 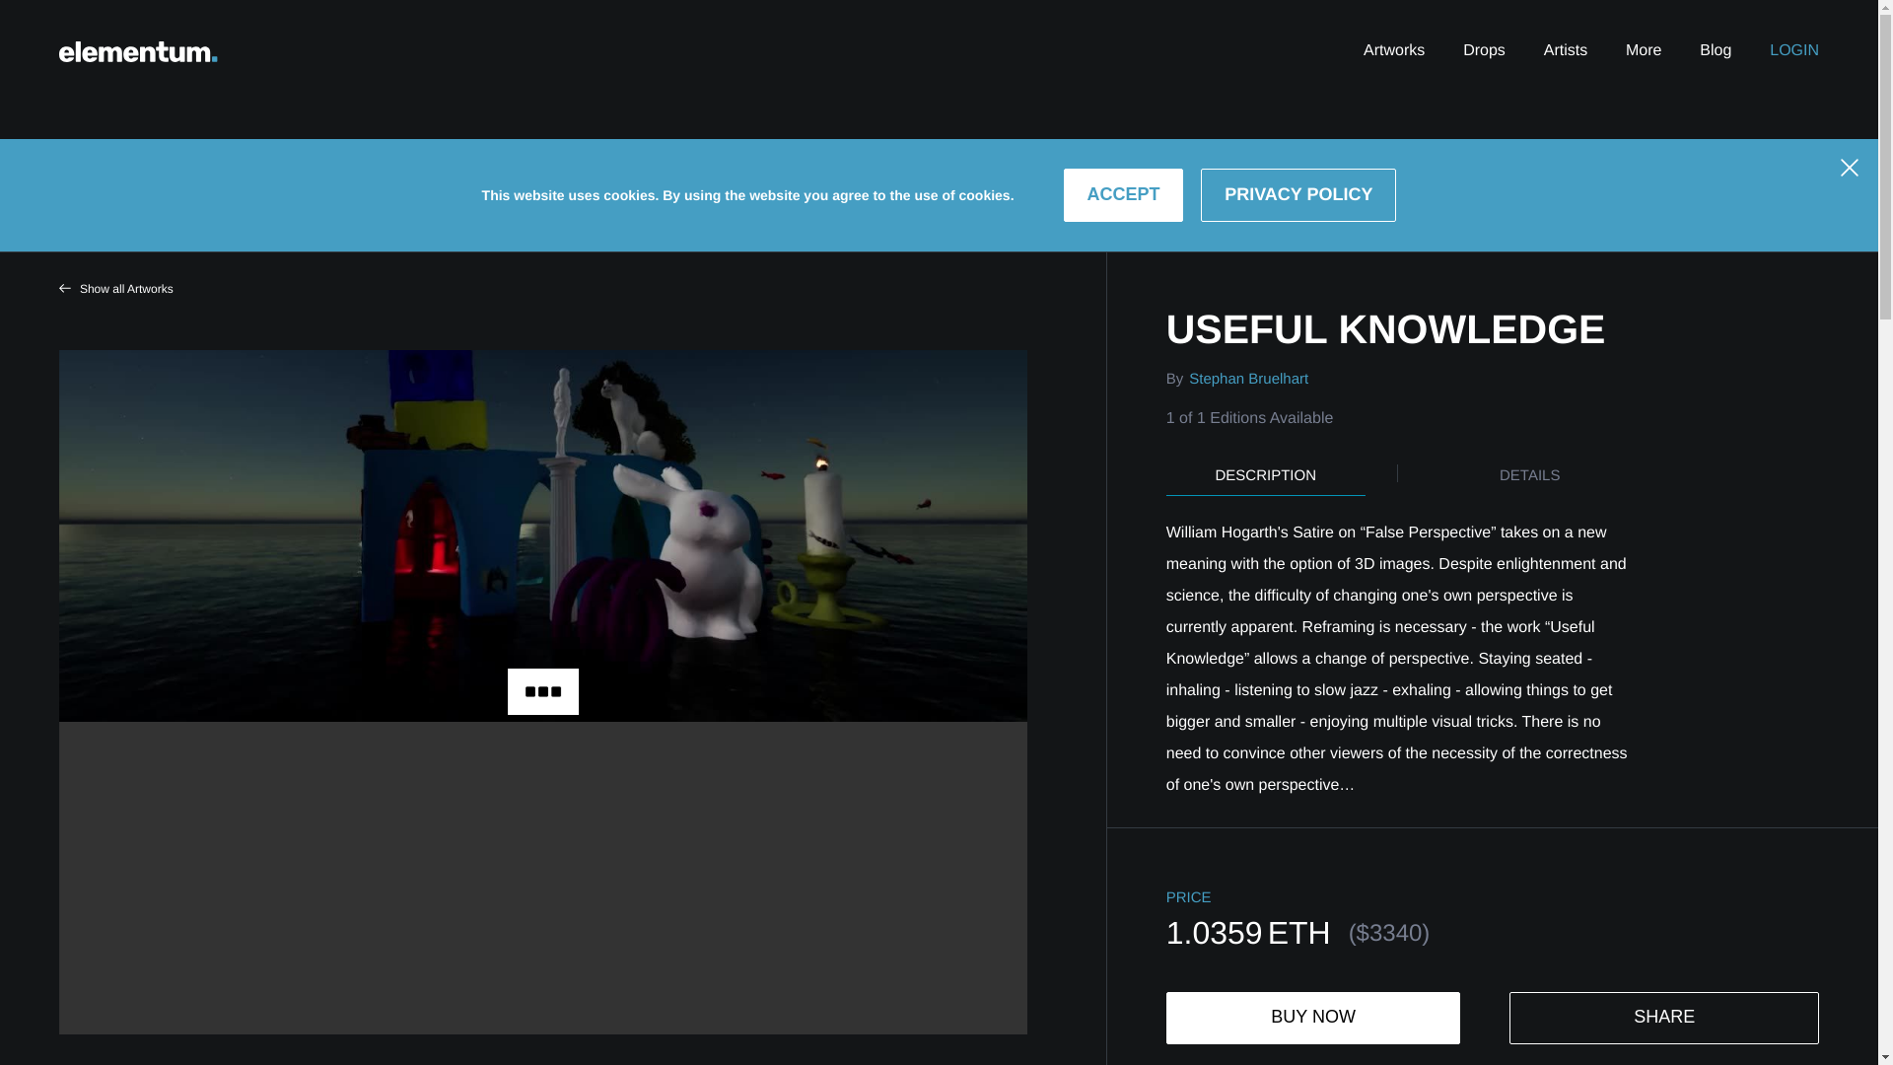 I want to click on More, so click(x=1644, y=51).